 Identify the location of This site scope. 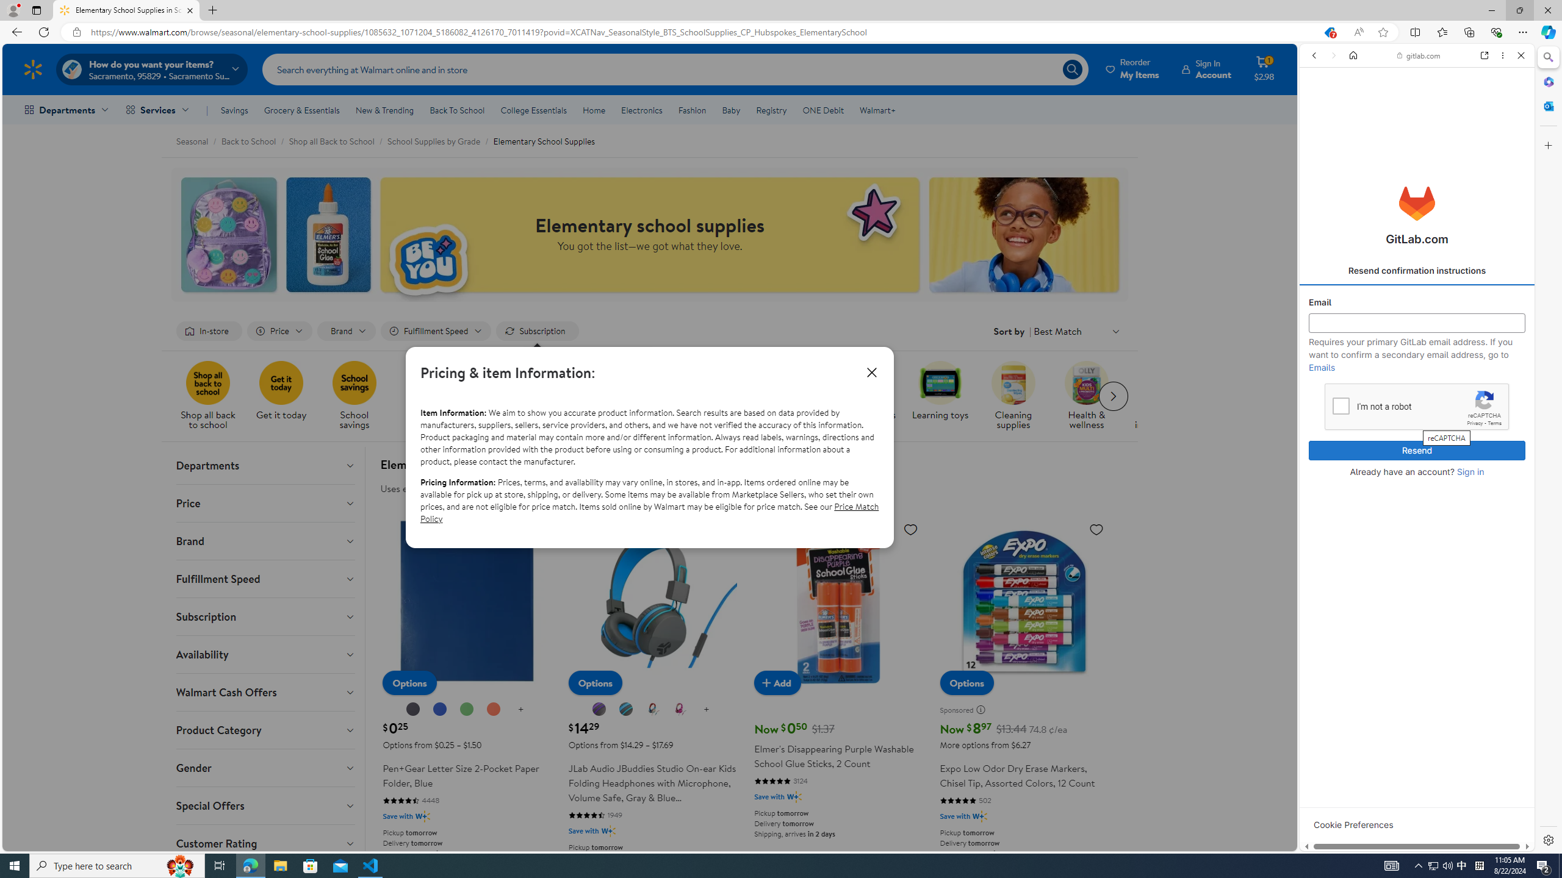
(1351, 110).